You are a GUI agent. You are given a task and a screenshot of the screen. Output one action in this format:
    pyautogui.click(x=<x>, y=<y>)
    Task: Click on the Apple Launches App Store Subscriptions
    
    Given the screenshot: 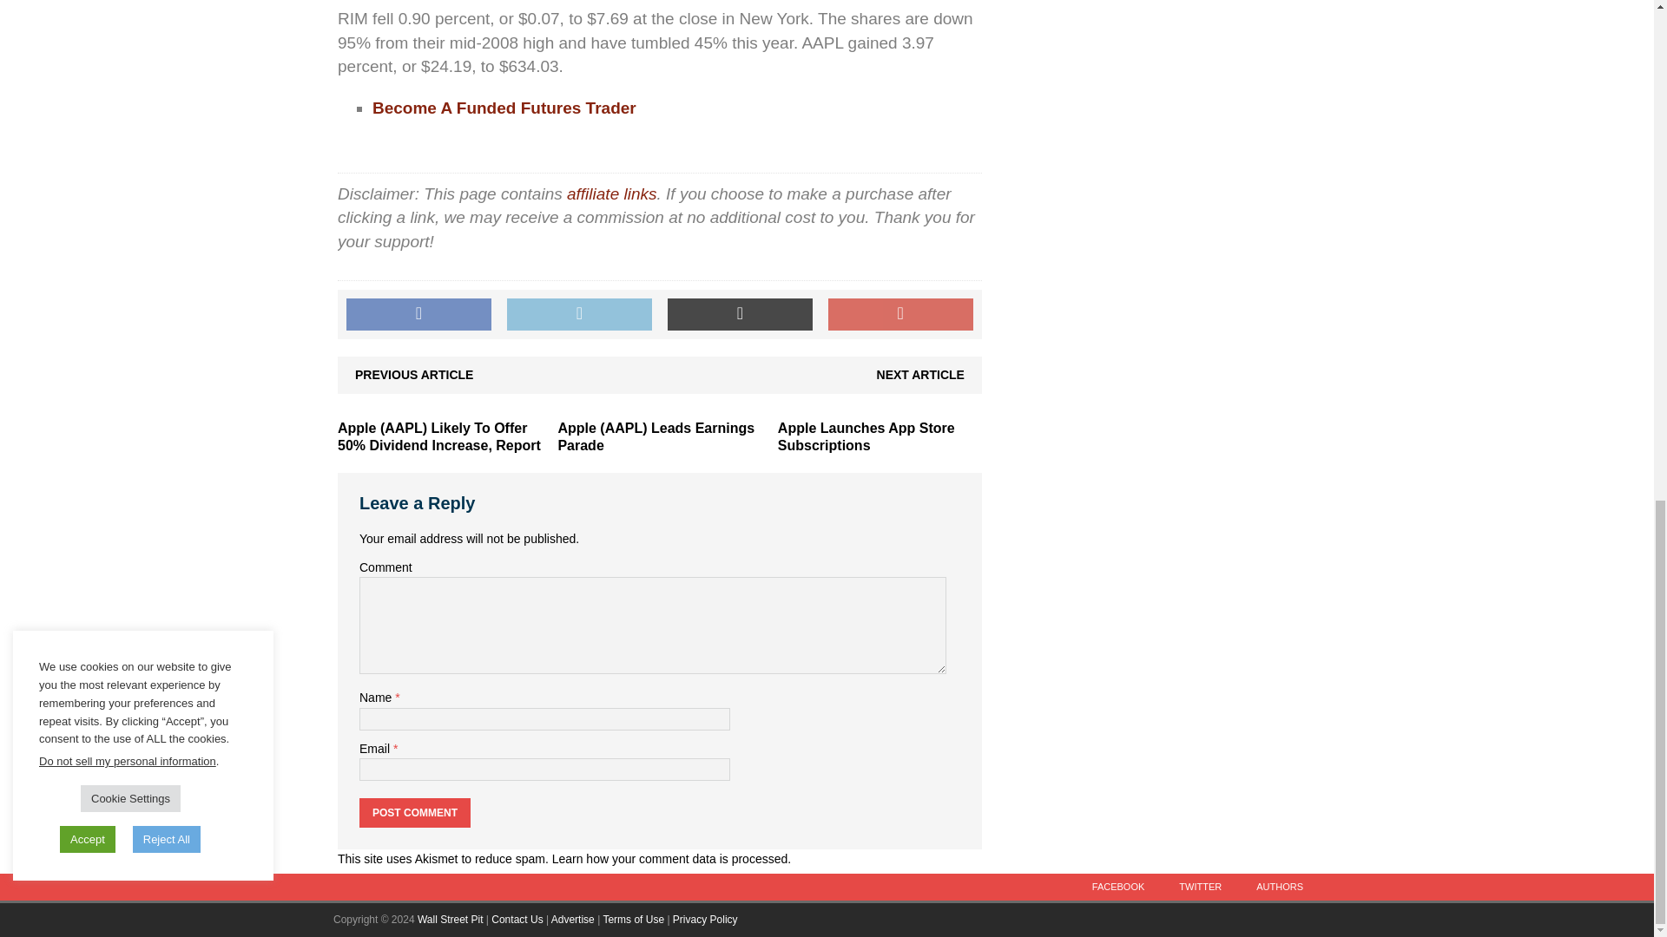 What is the action you would take?
    pyautogui.click(x=866, y=436)
    